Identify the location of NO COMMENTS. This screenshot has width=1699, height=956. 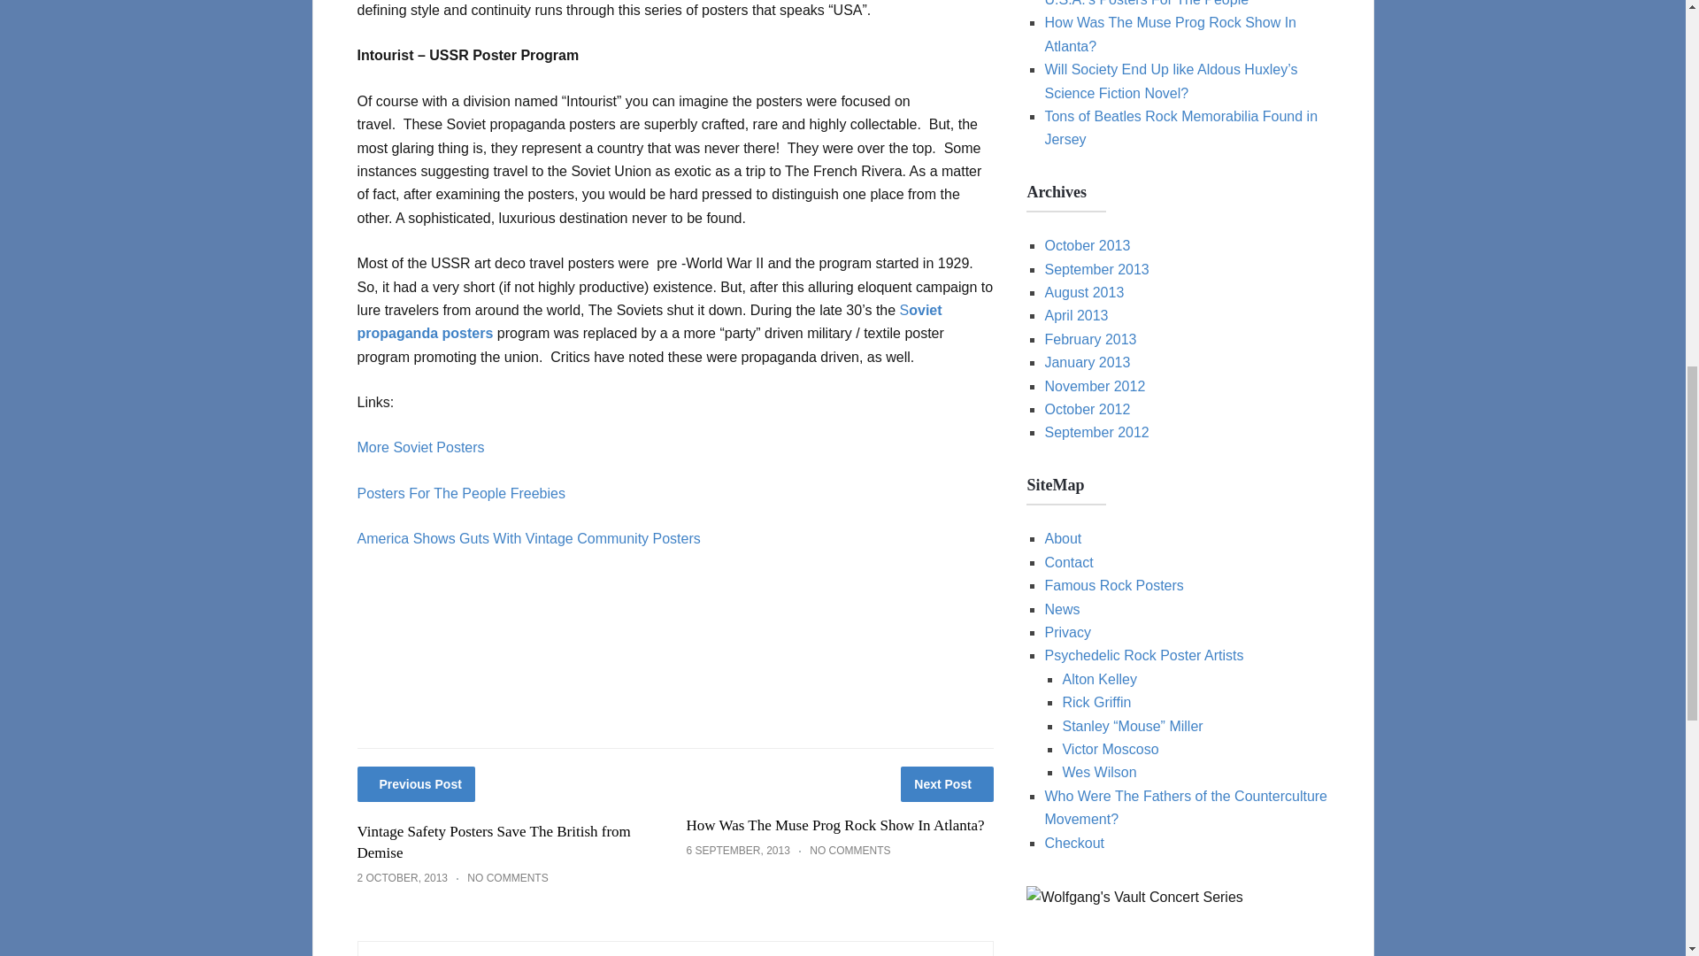
(849, 850).